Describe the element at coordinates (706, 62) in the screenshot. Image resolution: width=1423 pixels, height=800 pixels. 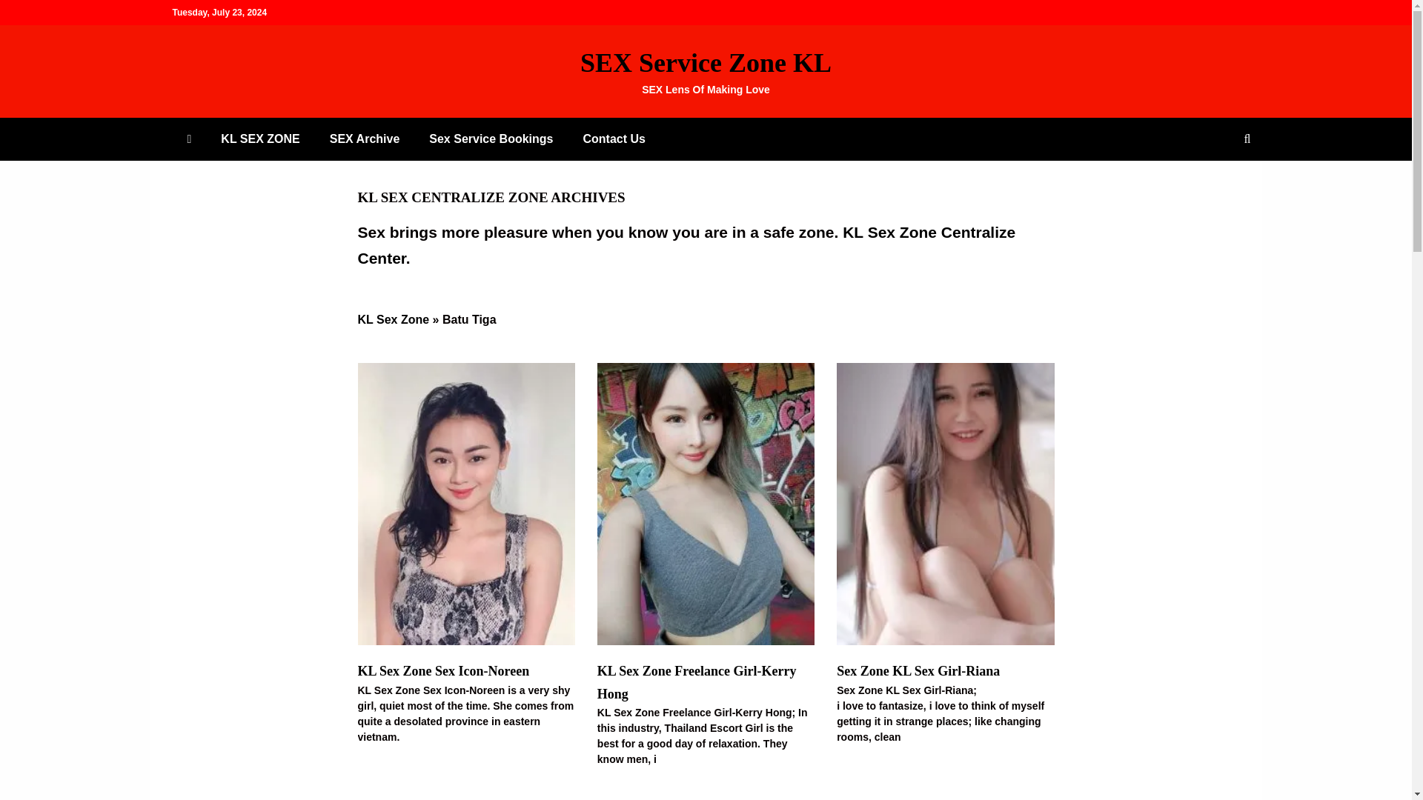
I see `SEX Service Zone KL` at that location.